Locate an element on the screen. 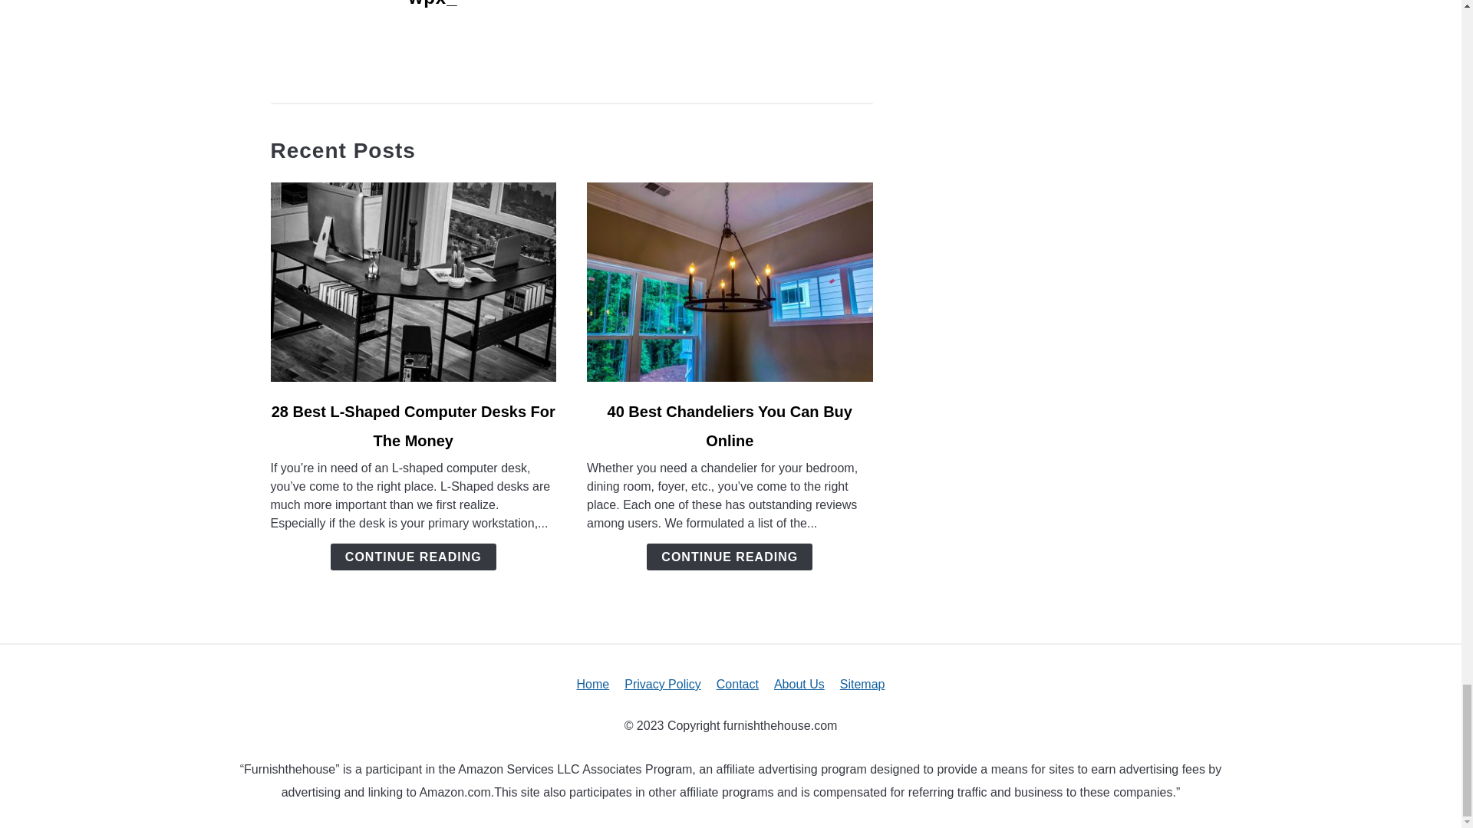 This screenshot has width=1473, height=828. Home is located at coordinates (593, 684).